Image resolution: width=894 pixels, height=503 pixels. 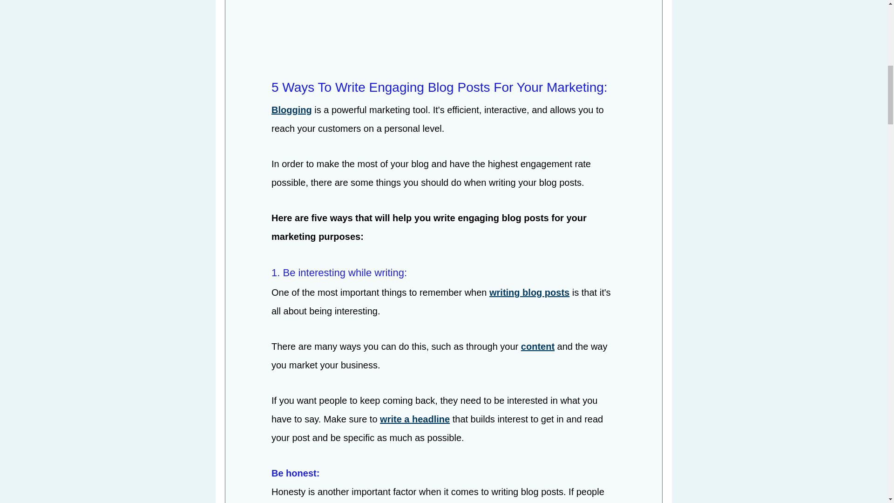 What do you see at coordinates (537, 347) in the screenshot?
I see `content` at bounding box center [537, 347].